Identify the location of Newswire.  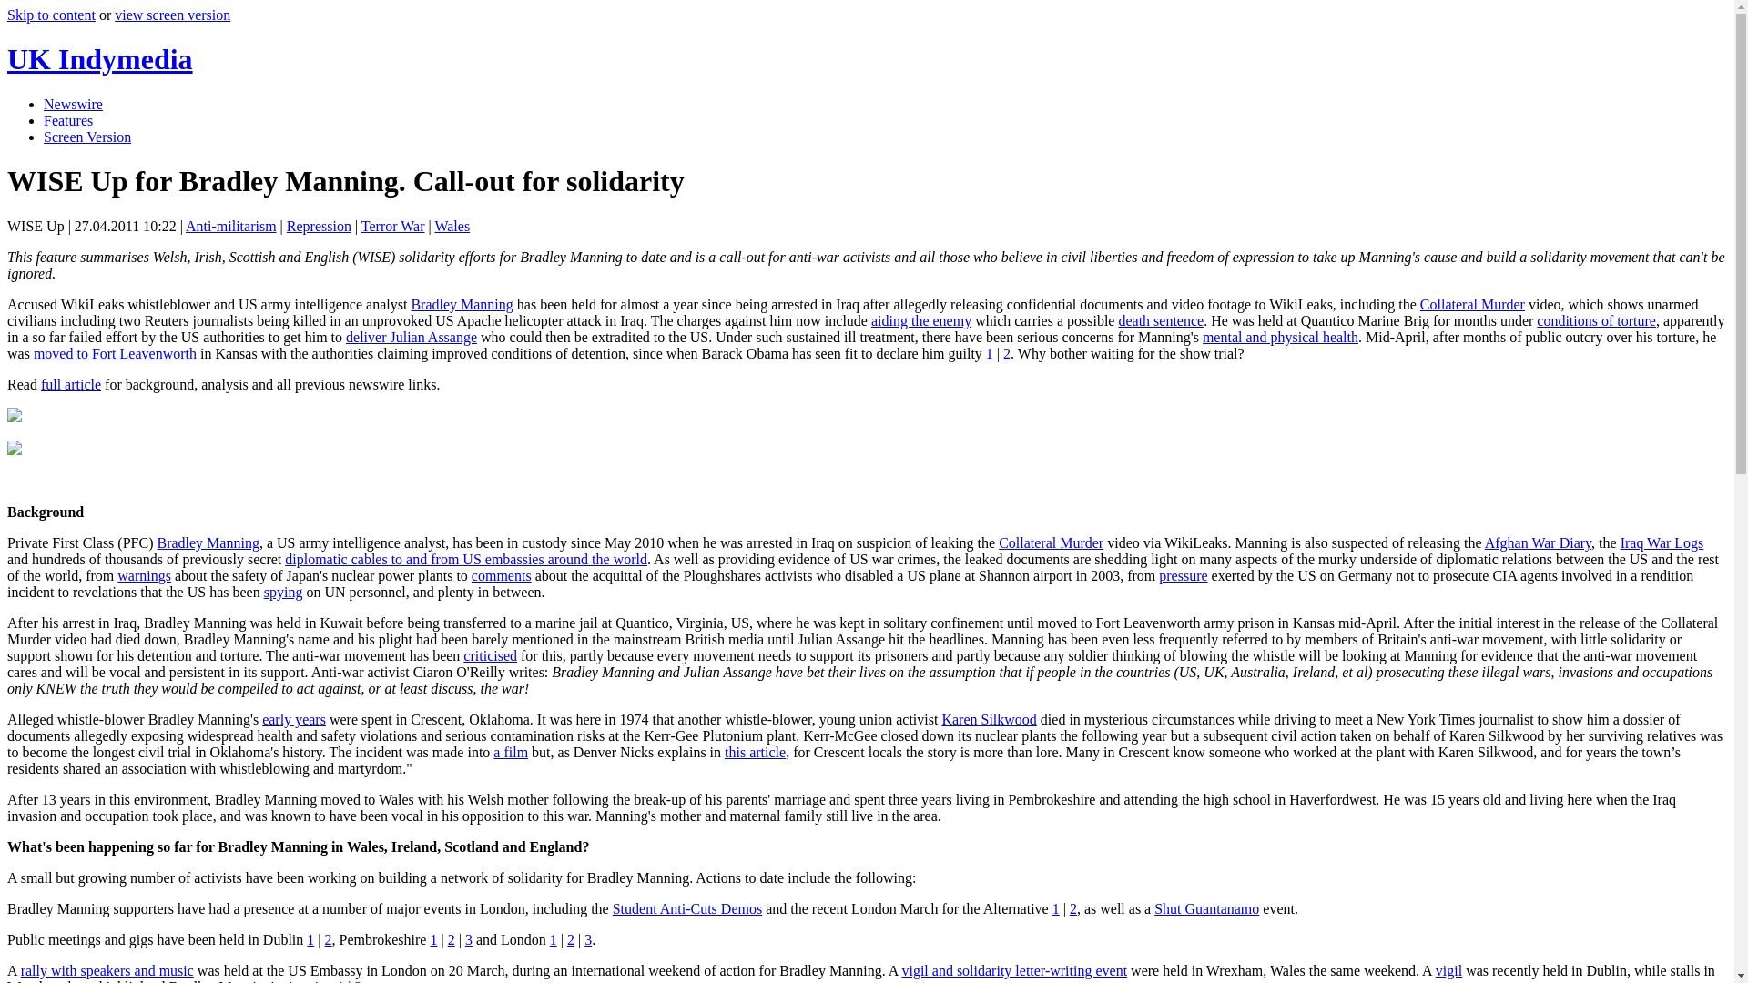
(73, 104).